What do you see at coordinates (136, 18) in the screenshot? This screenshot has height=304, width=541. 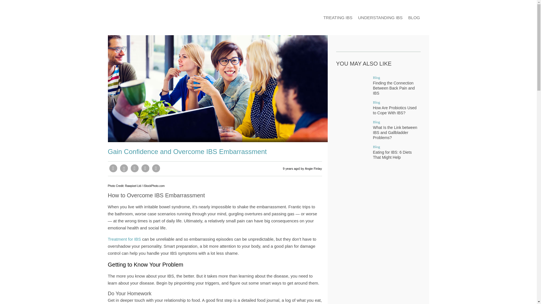 I see `IBSLiving.today` at bounding box center [136, 18].